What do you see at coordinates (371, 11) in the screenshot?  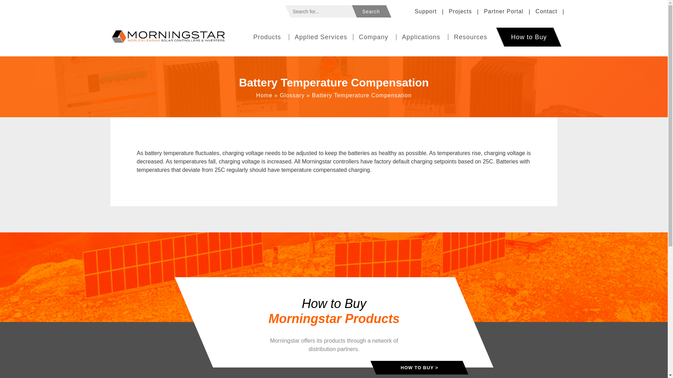 I see `Search` at bounding box center [371, 11].